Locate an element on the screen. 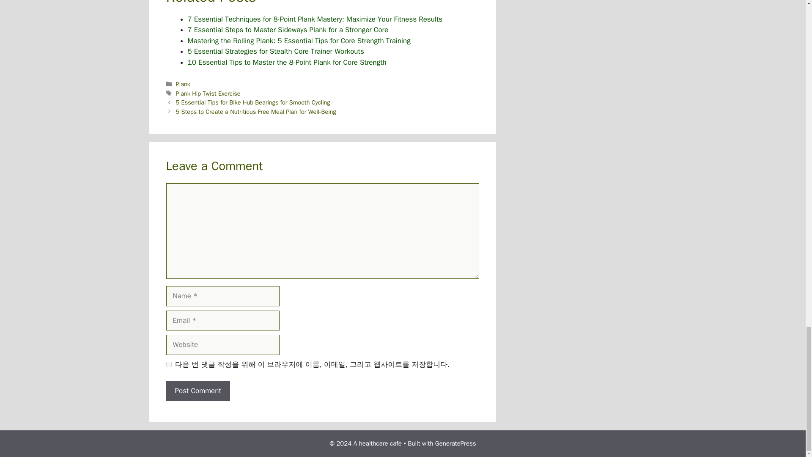 This screenshot has width=812, height=457. 5 Essential Strategies for Stealth Core Trainer Workouts is located at coordinates (276, 51).